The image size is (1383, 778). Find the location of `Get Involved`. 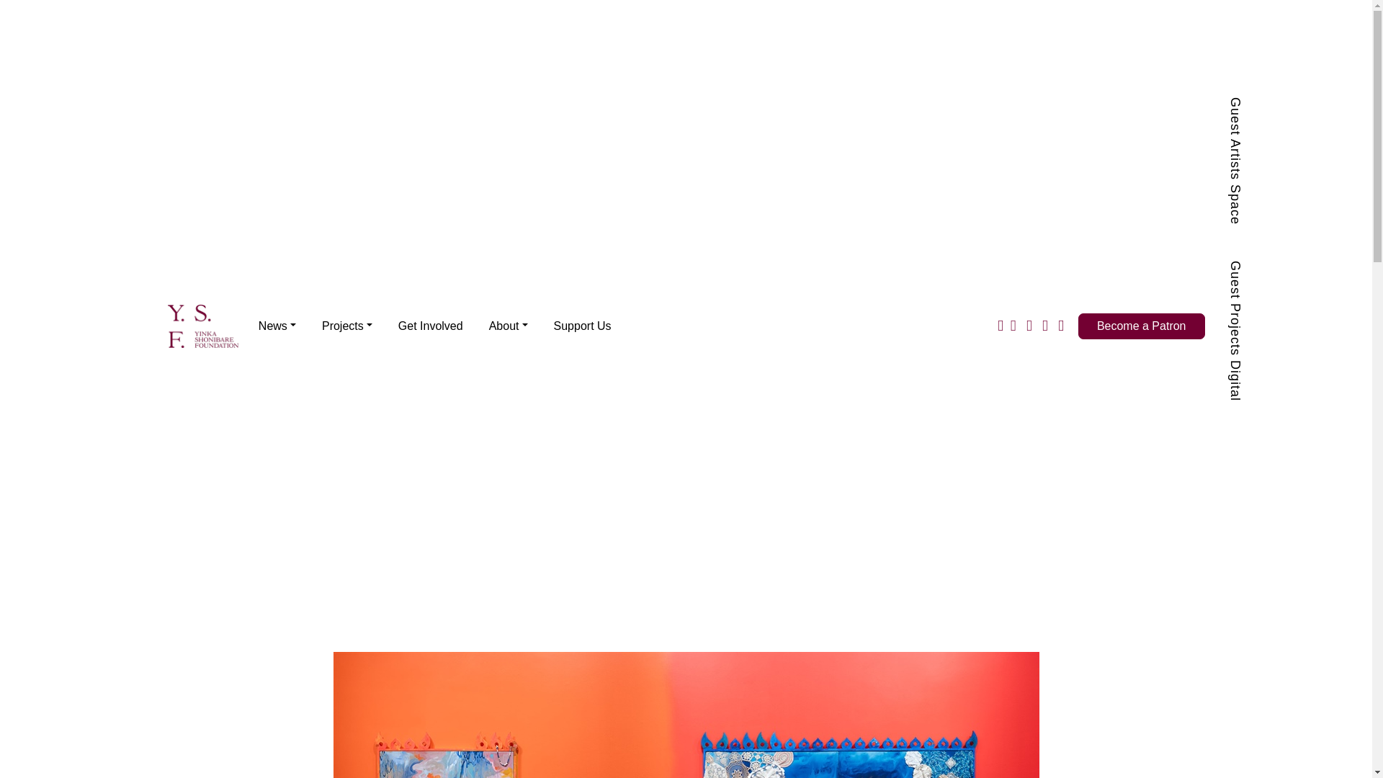

Get Involved is located at coordinates (431, 326).